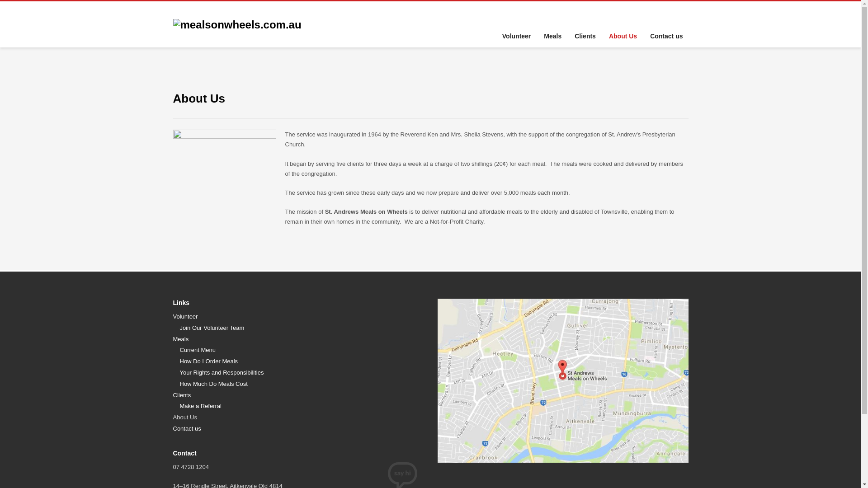 This screenshot has height=488, width=868. Describe the element at coordinates (302, 328) in the screenshot. I see `Join Our Volunteer Team` at that location.